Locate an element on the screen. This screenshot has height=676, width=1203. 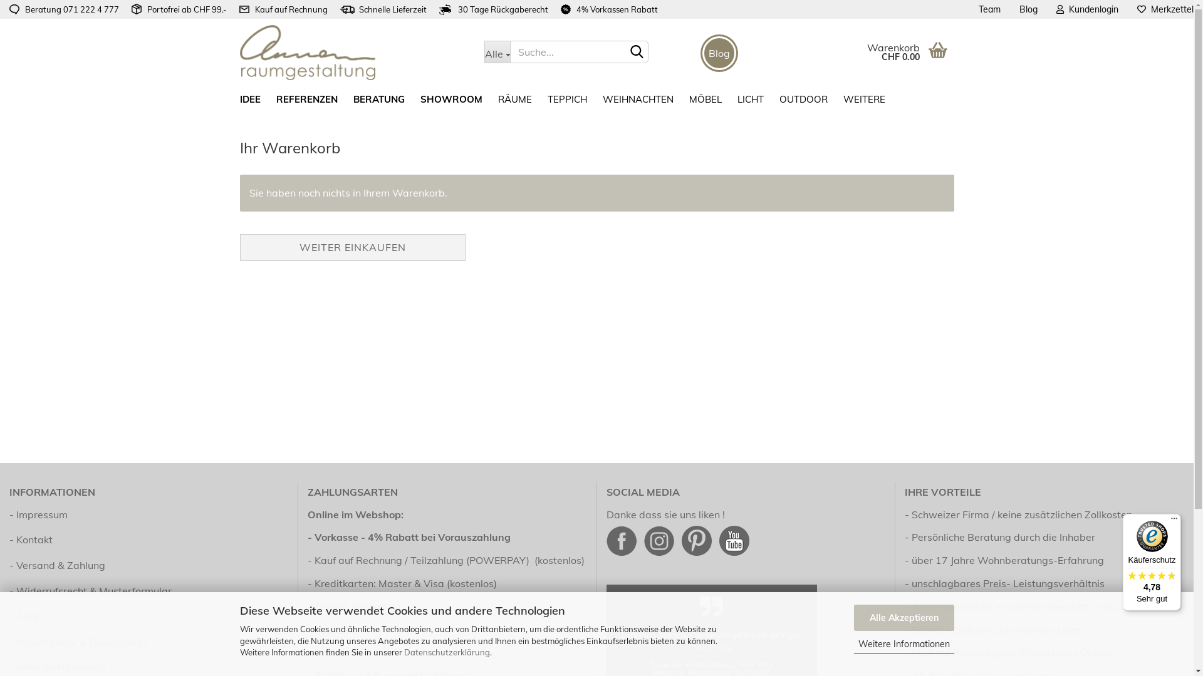
Alle is located at coordinates (496, 52).